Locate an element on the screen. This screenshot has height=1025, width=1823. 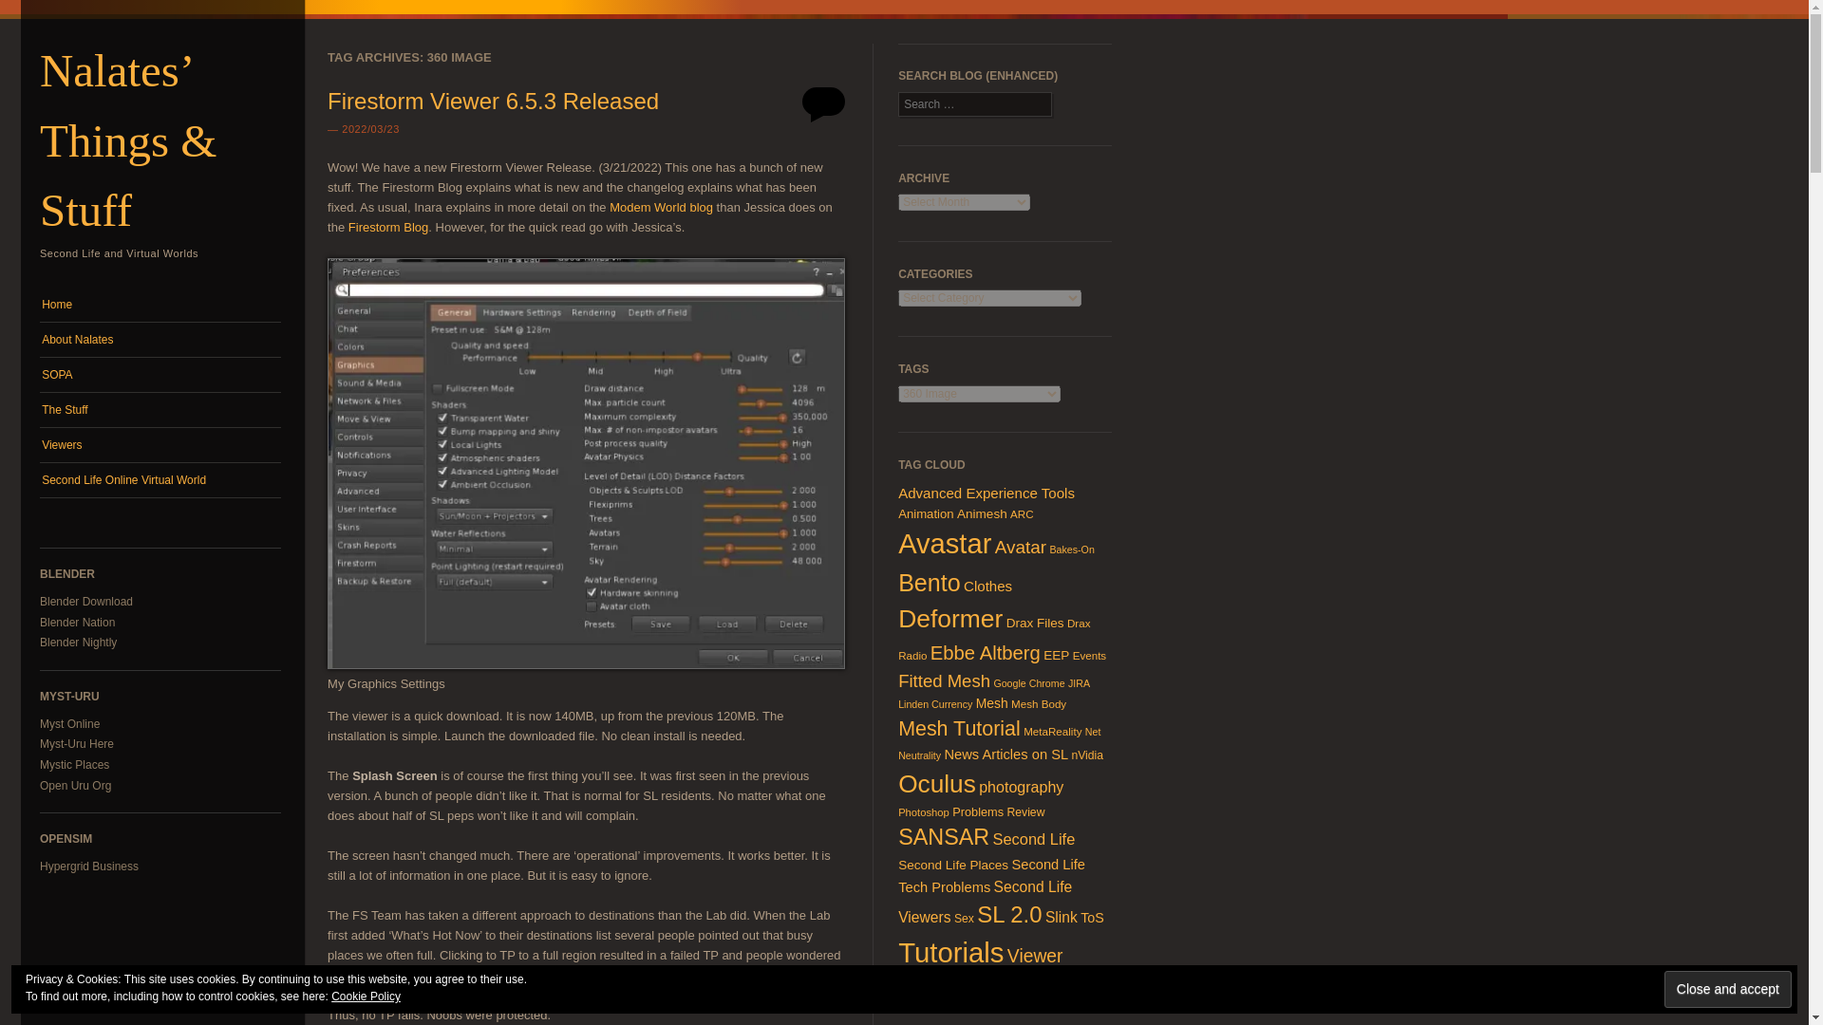
Images from RL of Myst Uru like place is located at coordinates (74, 765).